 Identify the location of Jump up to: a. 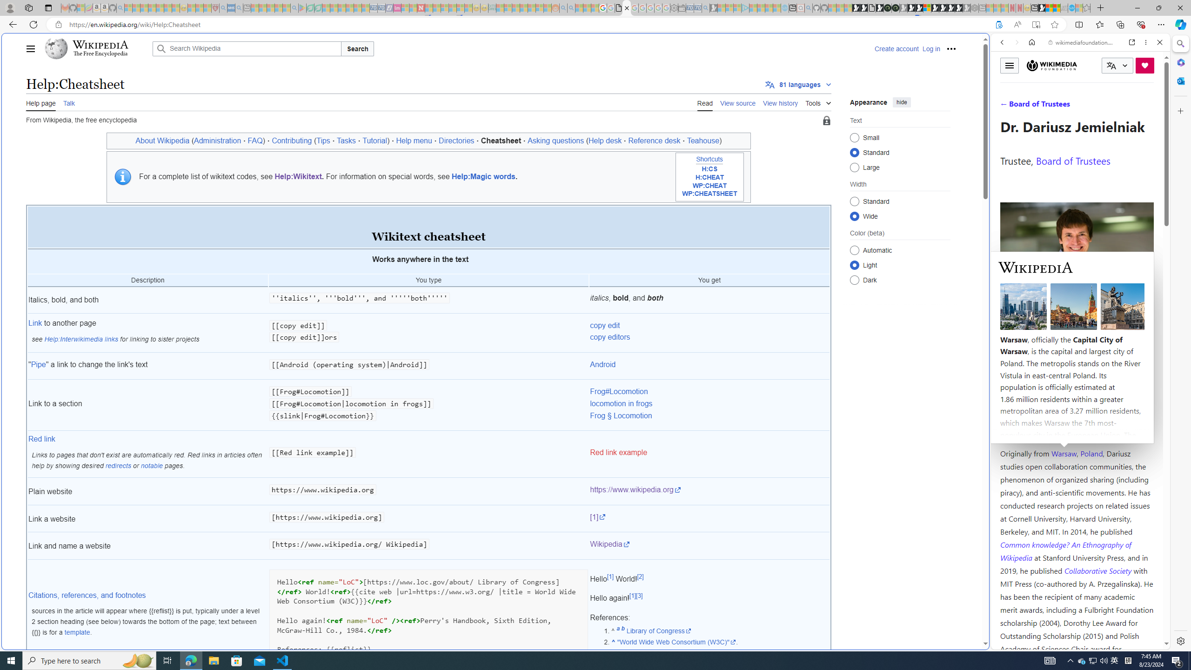
(618, 630).